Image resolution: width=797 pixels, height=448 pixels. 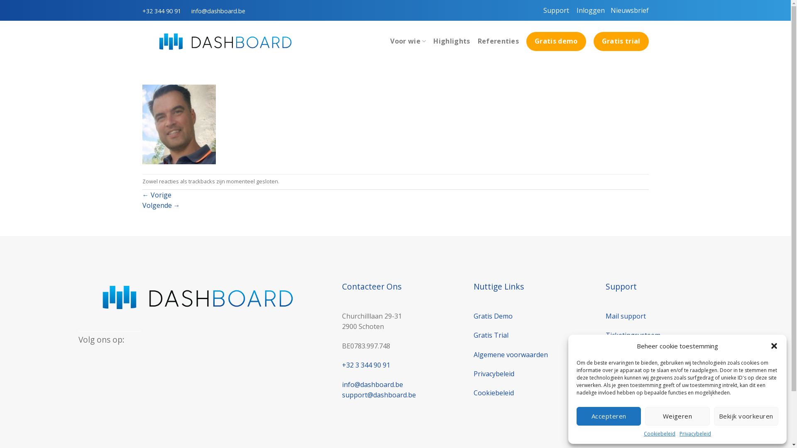 I want to click on Teamviewer, so click(x=625, y=355).